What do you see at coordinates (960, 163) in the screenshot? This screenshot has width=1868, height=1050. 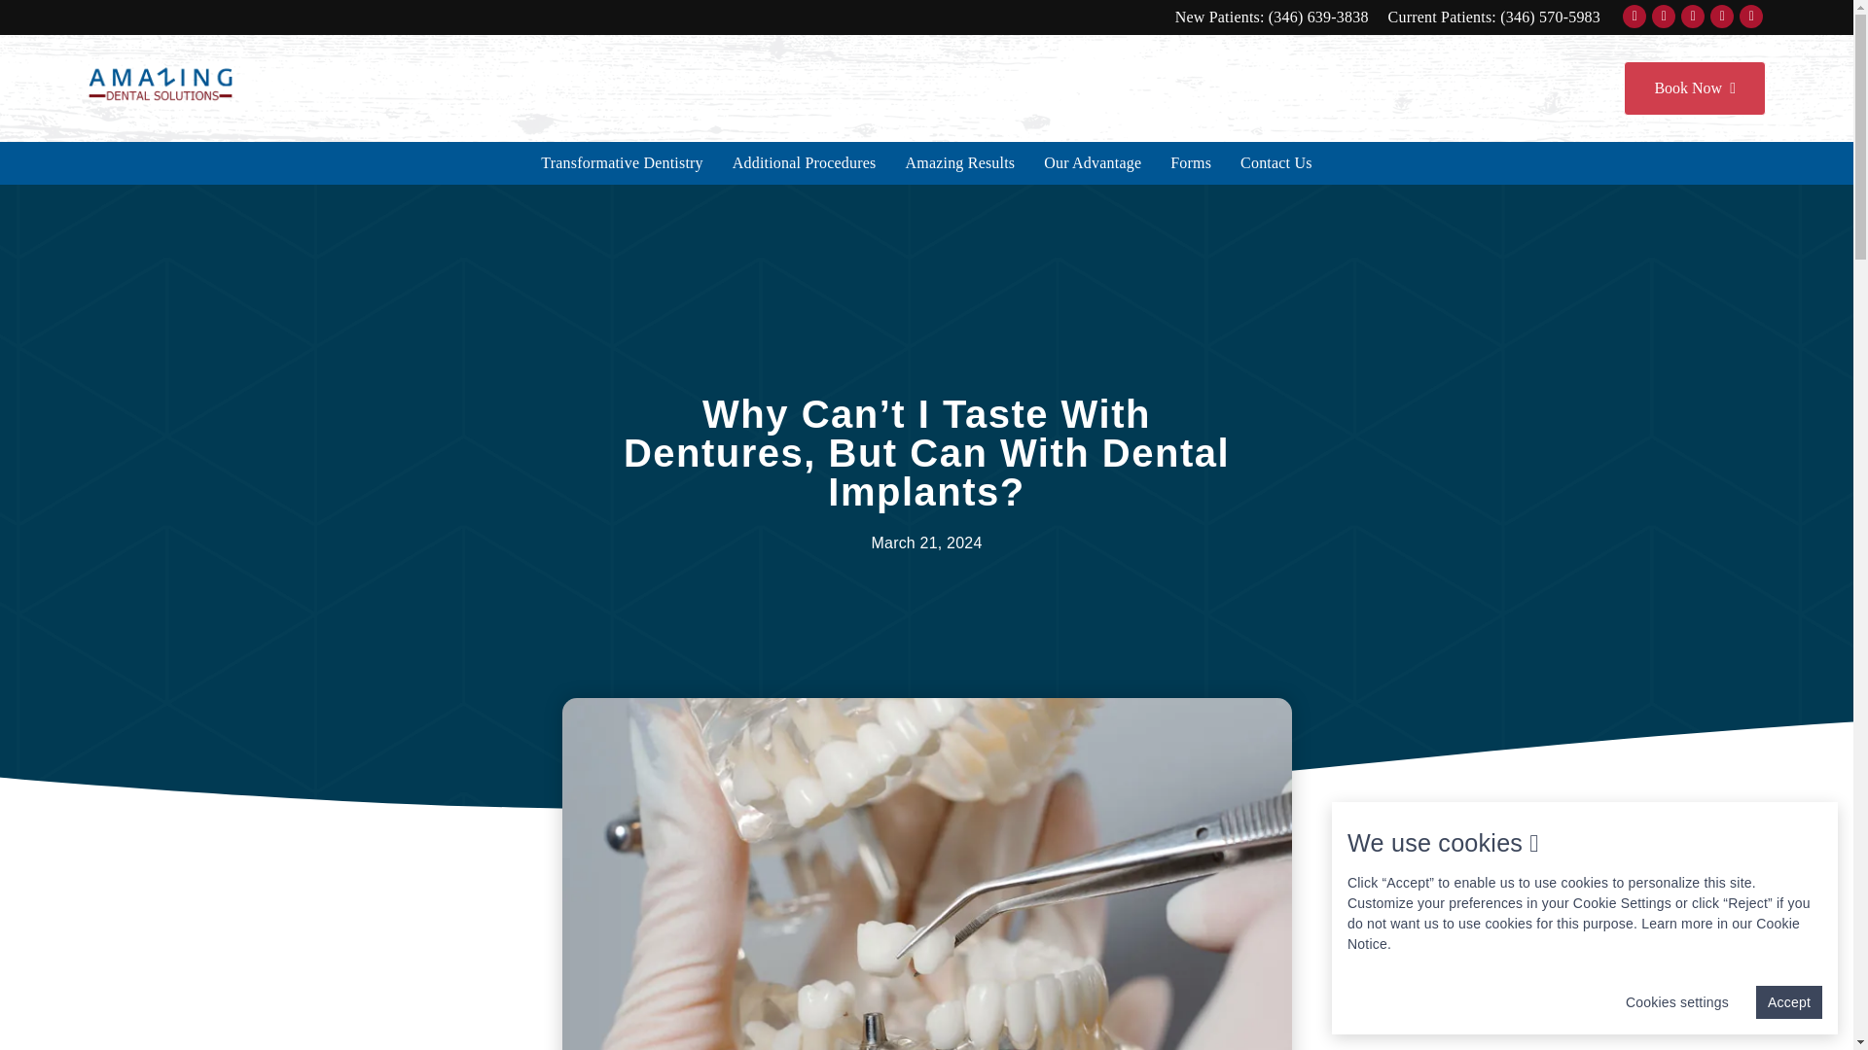 I see `Amazing Results` at bounding box center [960, 163].